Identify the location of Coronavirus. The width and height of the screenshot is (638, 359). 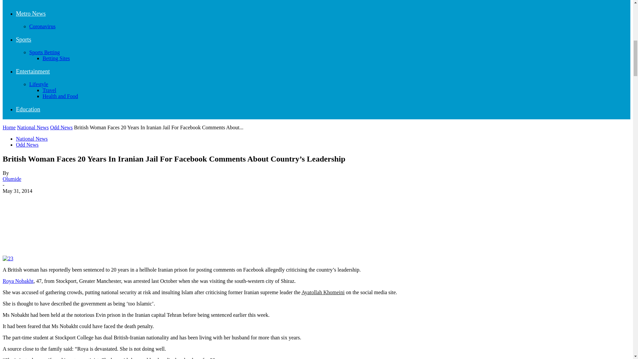
(43, 26).